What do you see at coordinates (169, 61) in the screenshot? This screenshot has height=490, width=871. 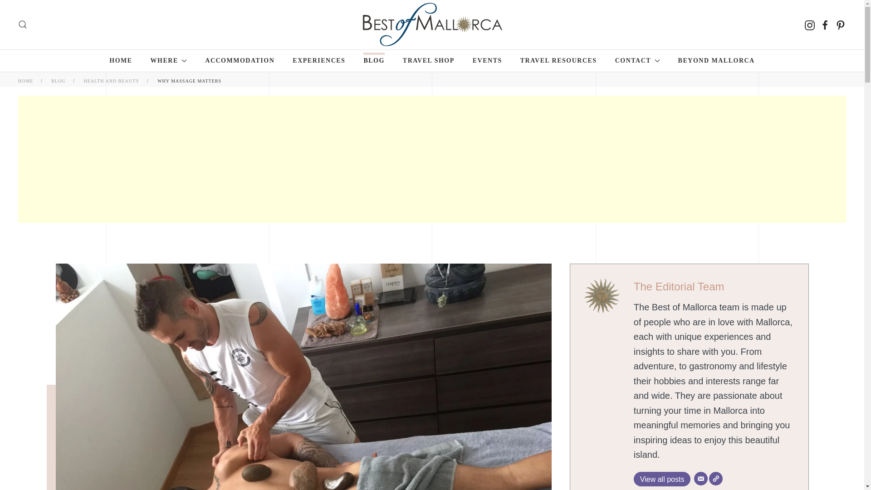 I see `WHERE` at bounding box center [169, 61].